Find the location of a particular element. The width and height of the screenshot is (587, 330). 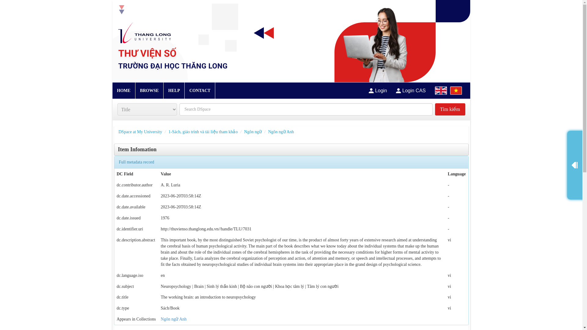

Login CAS is located at coordinates (411, 90).